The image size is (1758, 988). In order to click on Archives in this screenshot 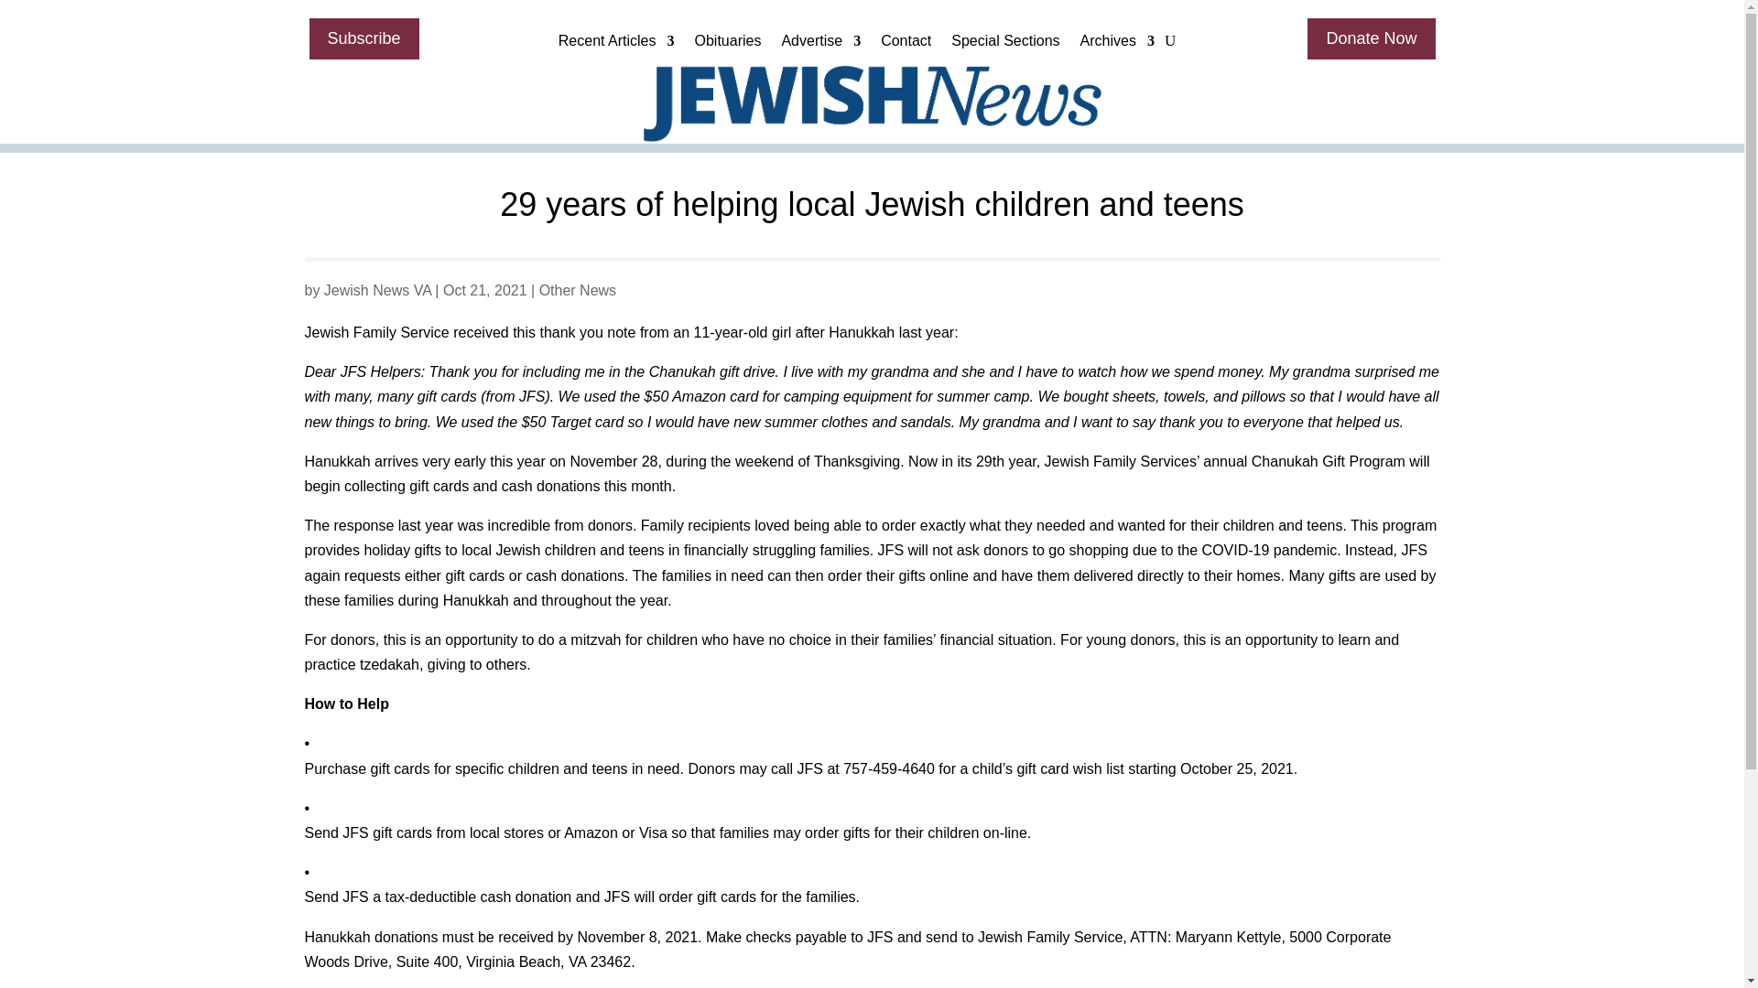, I will do `click(1117, 45)`.